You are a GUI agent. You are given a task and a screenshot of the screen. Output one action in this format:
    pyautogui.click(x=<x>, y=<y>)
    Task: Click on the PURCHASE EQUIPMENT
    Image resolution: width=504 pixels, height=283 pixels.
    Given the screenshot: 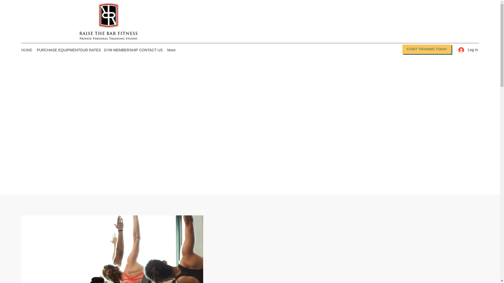 What is the action you would take?
    pyautogui.click(x=56, y=50)
    